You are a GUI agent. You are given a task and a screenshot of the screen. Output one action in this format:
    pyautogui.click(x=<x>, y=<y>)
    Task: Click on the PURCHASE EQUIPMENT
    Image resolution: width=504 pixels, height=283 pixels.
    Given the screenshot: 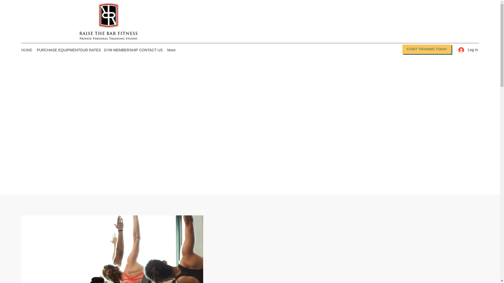 What is the action you would take?
    pyautogui.click(x=56, y=50)
    